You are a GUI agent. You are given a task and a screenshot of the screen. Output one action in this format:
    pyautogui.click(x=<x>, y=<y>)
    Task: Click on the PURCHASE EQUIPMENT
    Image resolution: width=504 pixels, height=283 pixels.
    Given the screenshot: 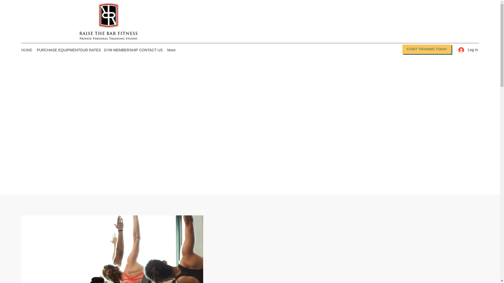 What is the action you would take?
    pyautogui.click(x=56, y=50)
    